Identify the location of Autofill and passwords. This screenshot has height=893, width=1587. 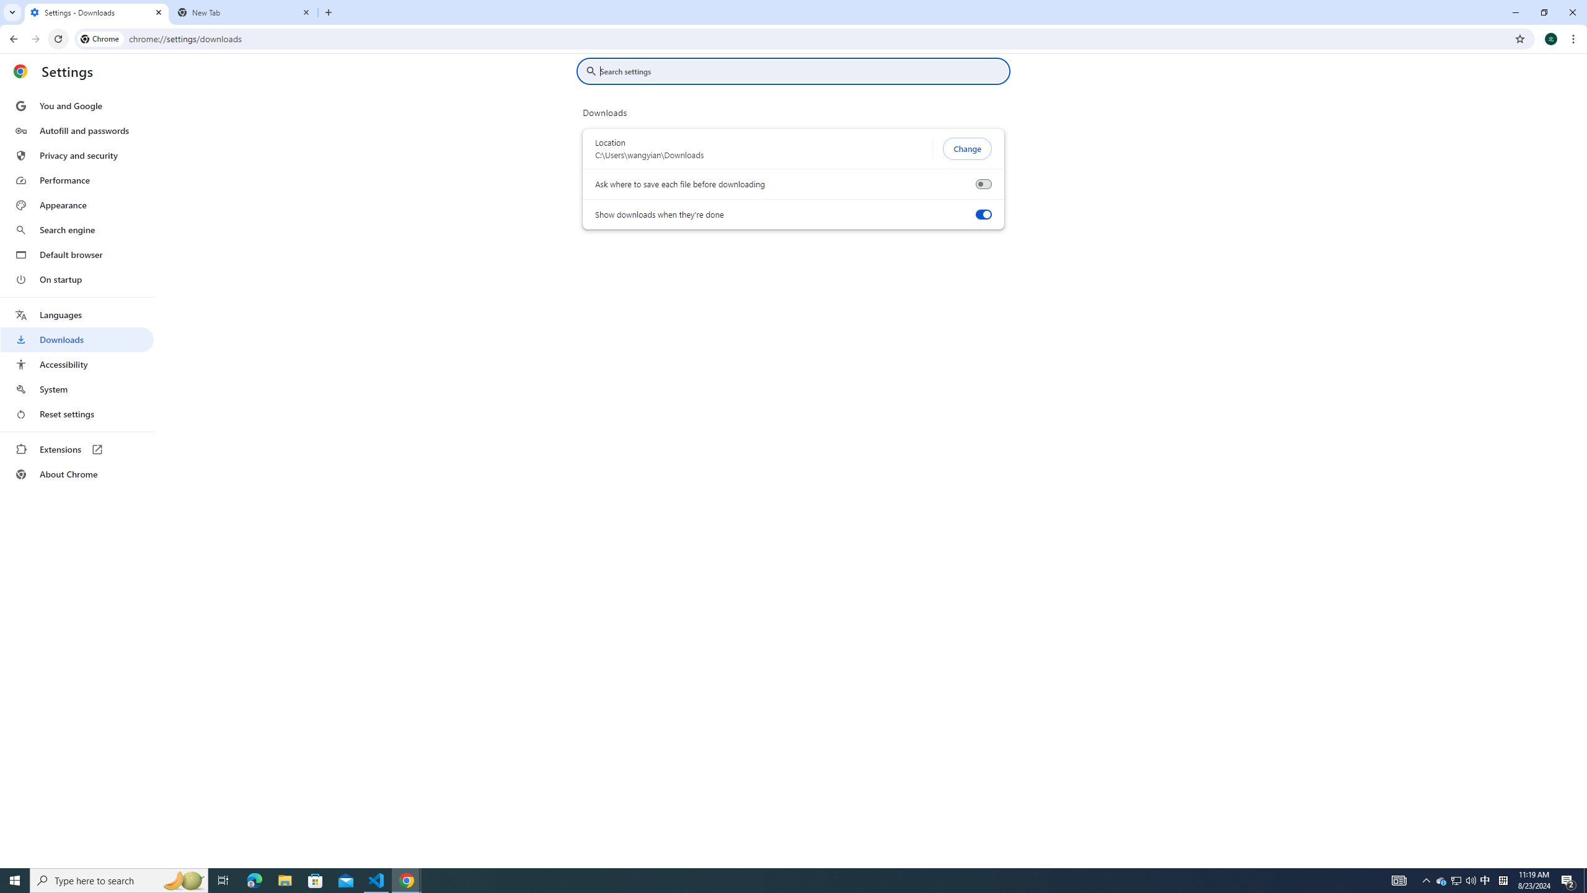
(77, 130).